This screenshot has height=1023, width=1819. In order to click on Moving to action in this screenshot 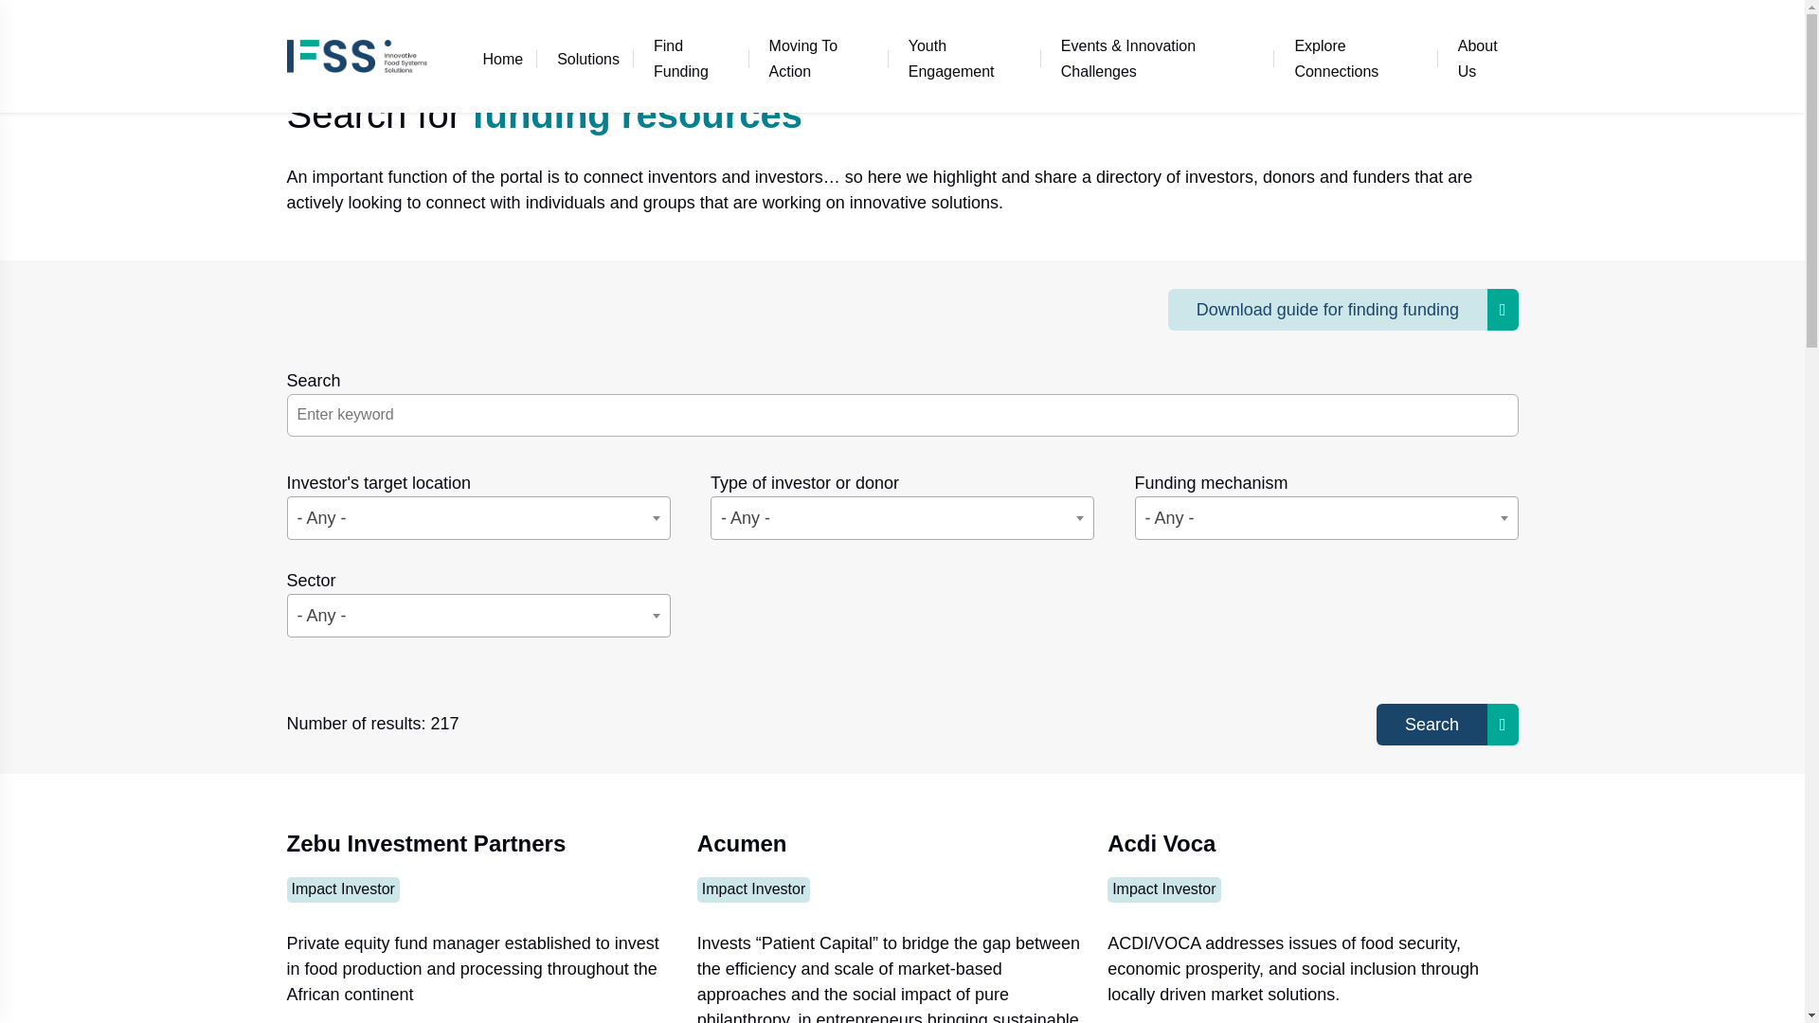, I will do `click(821, 58)`.